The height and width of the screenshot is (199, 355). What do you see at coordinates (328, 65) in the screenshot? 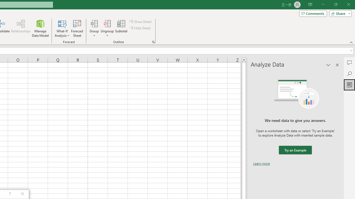
I see `Task Pane Options` at bounding box center [328, 65].